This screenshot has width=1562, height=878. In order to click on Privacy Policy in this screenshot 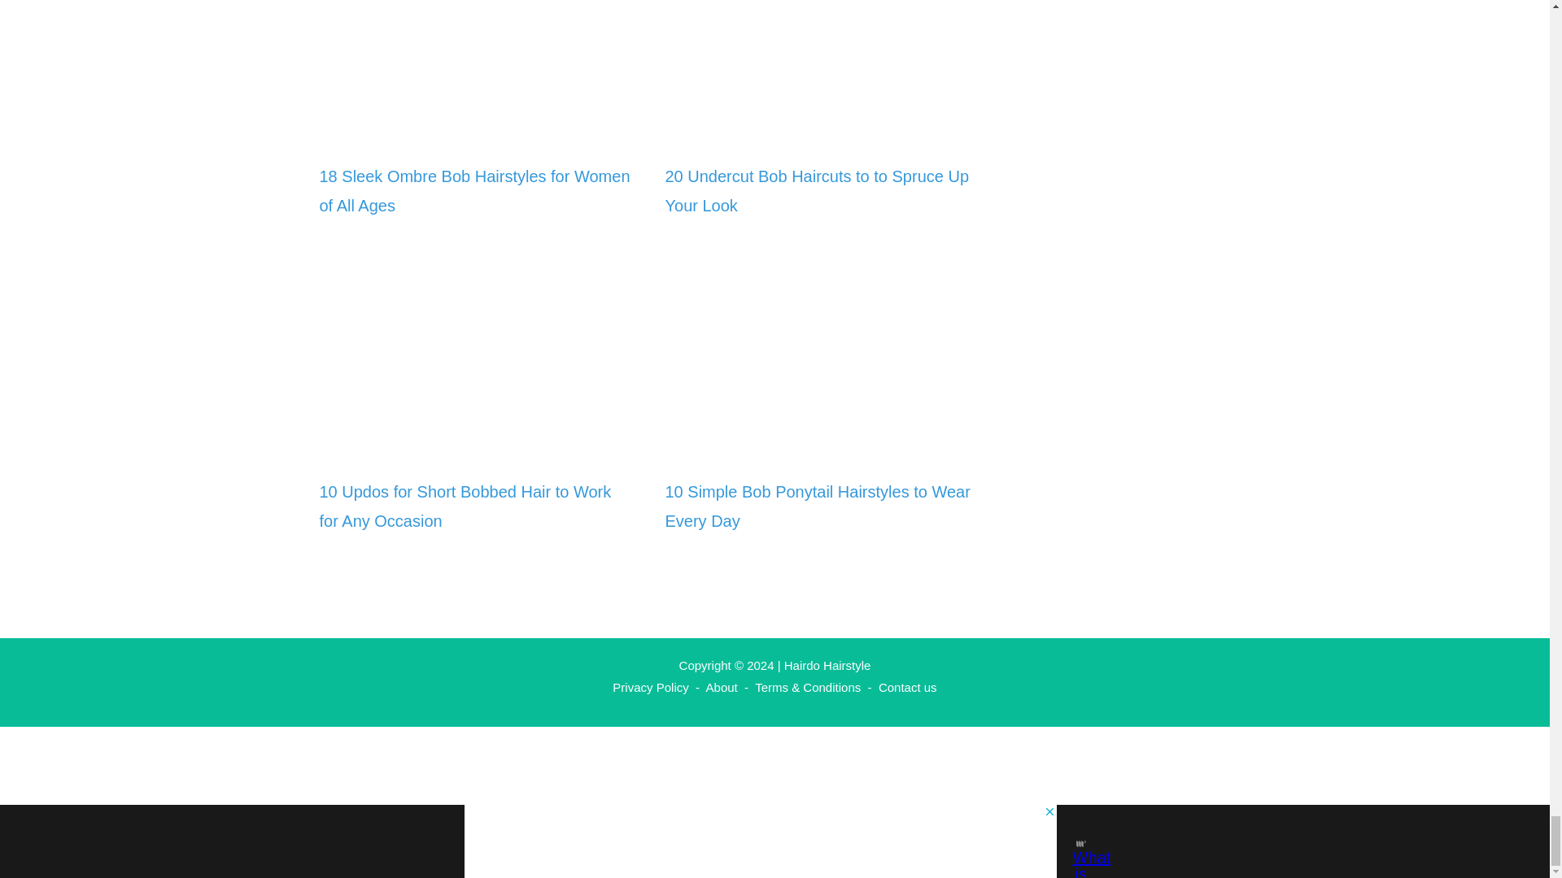, I will do `click(650, 688)`.